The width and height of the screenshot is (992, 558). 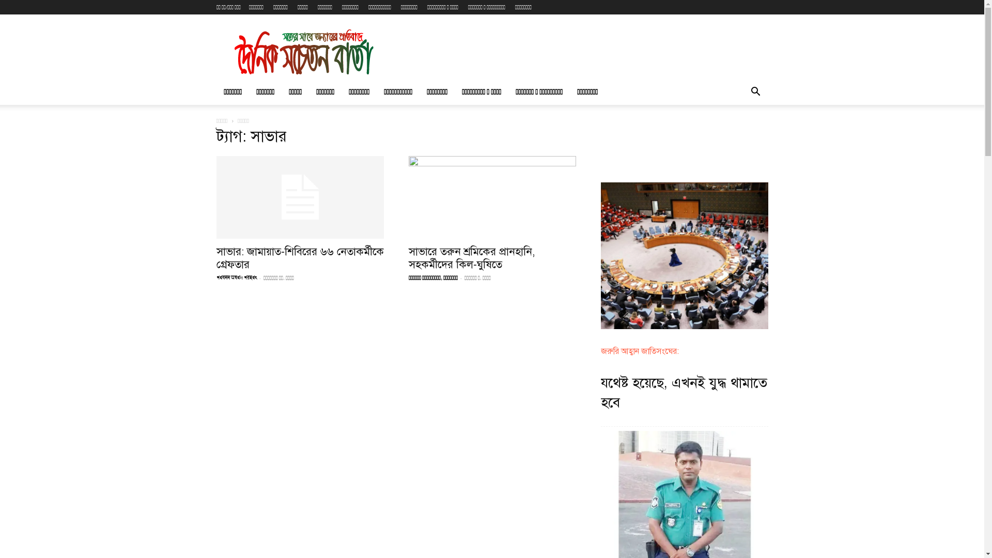 What do you see at coordinates (580, 52) in the screenshot?
I see `Advertisement` at bounding box center [580, 52].